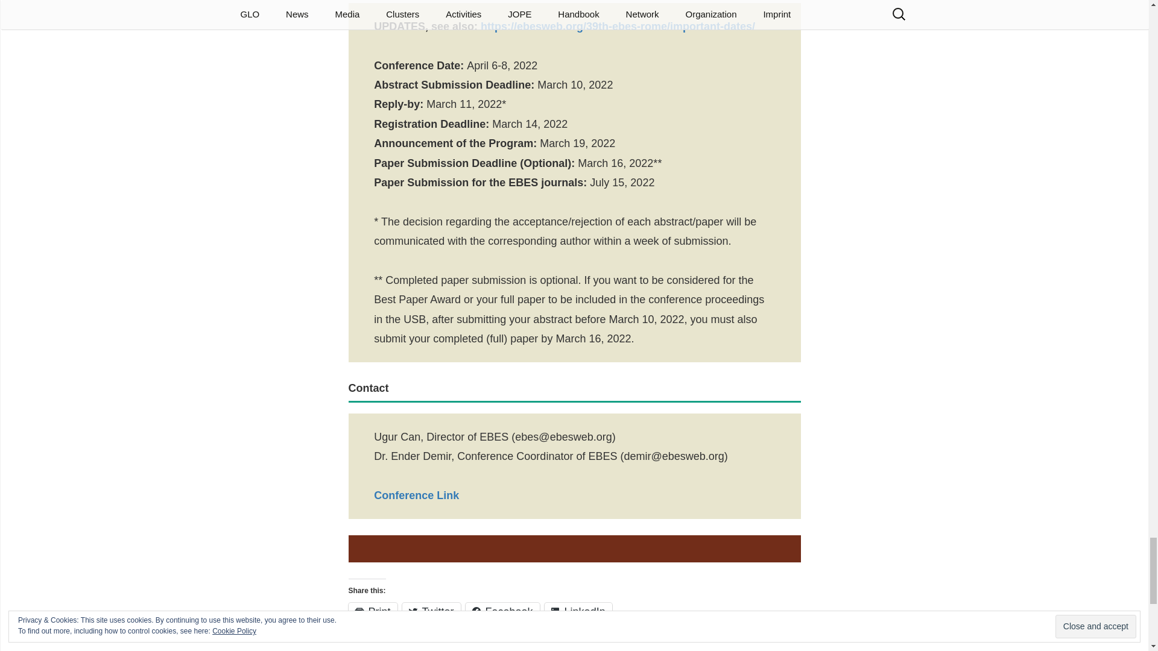 This screenshot has height=651, width=1158. Describe the element at coordinates (373, 612) in the screenshot. I see `Click to print` at that location.